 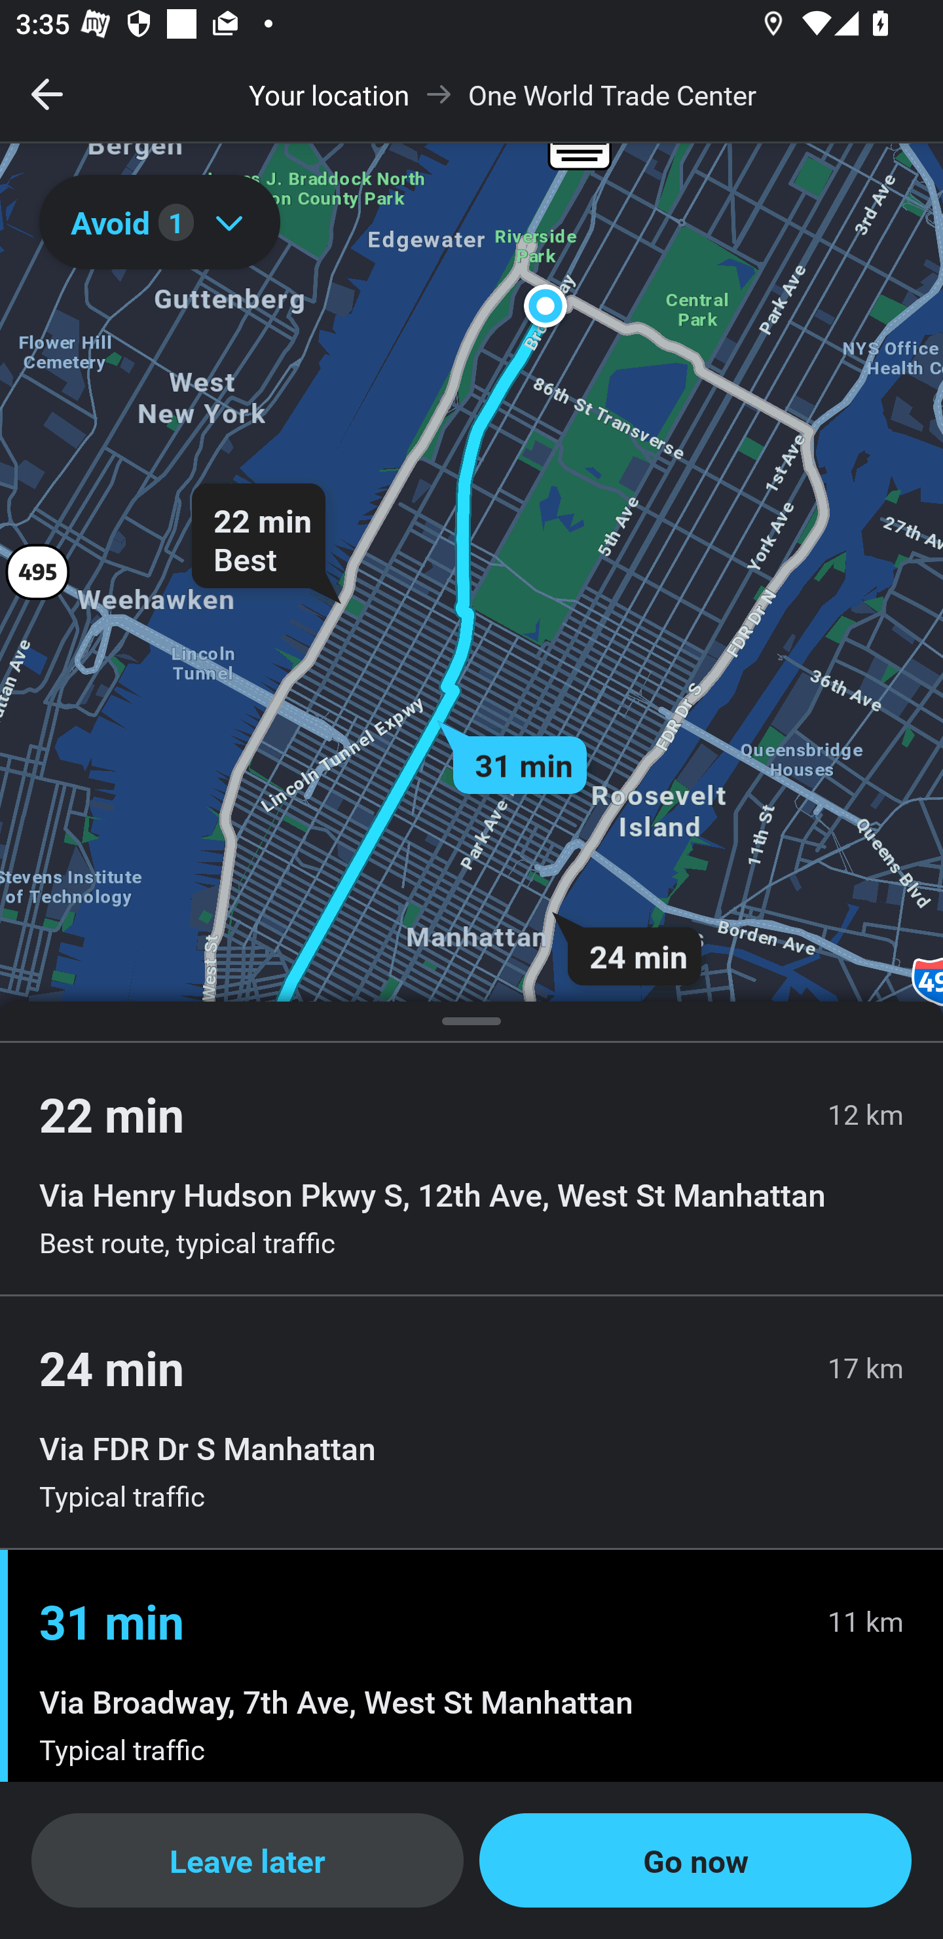 What do you see at coordinates (248, 1860) in the screenshot?
I see `Leave later` at bounding box center [248, 1860].